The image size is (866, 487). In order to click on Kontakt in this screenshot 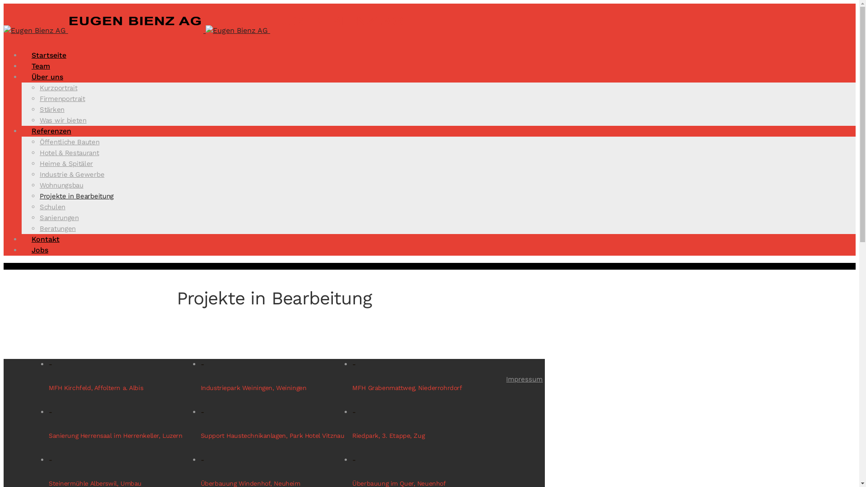, I will do `click(46, 239)`.